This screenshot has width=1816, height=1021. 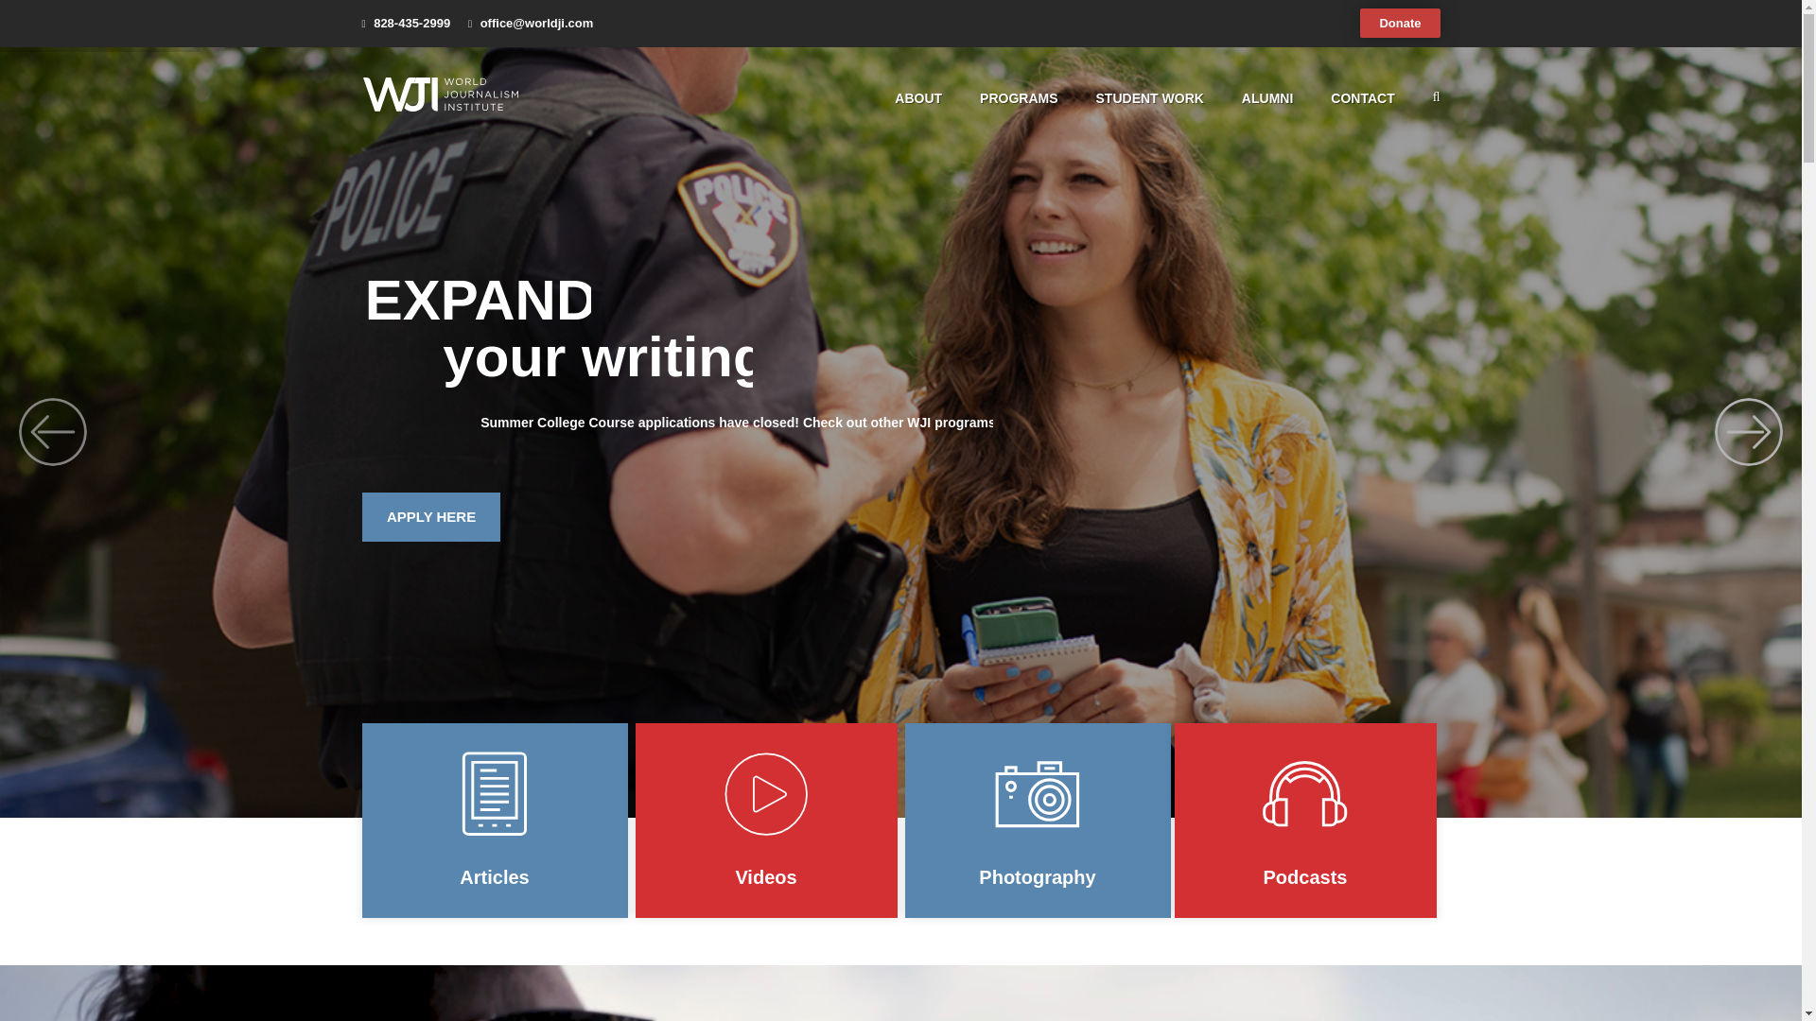 What do you see at coordinates (1305, 820) in the screenshot?
I see `Podcasts` at bounding box center [1305, 820].